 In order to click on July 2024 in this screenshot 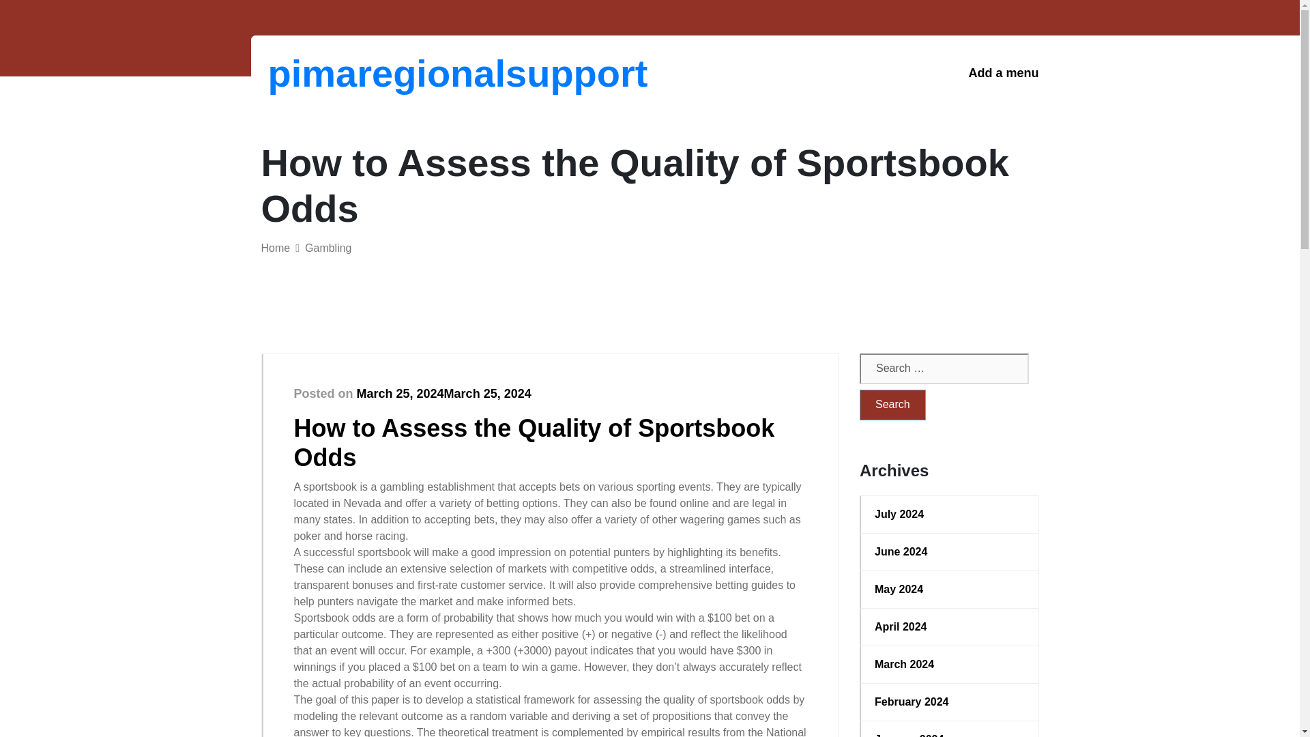, I will do `click(950, 514)`.